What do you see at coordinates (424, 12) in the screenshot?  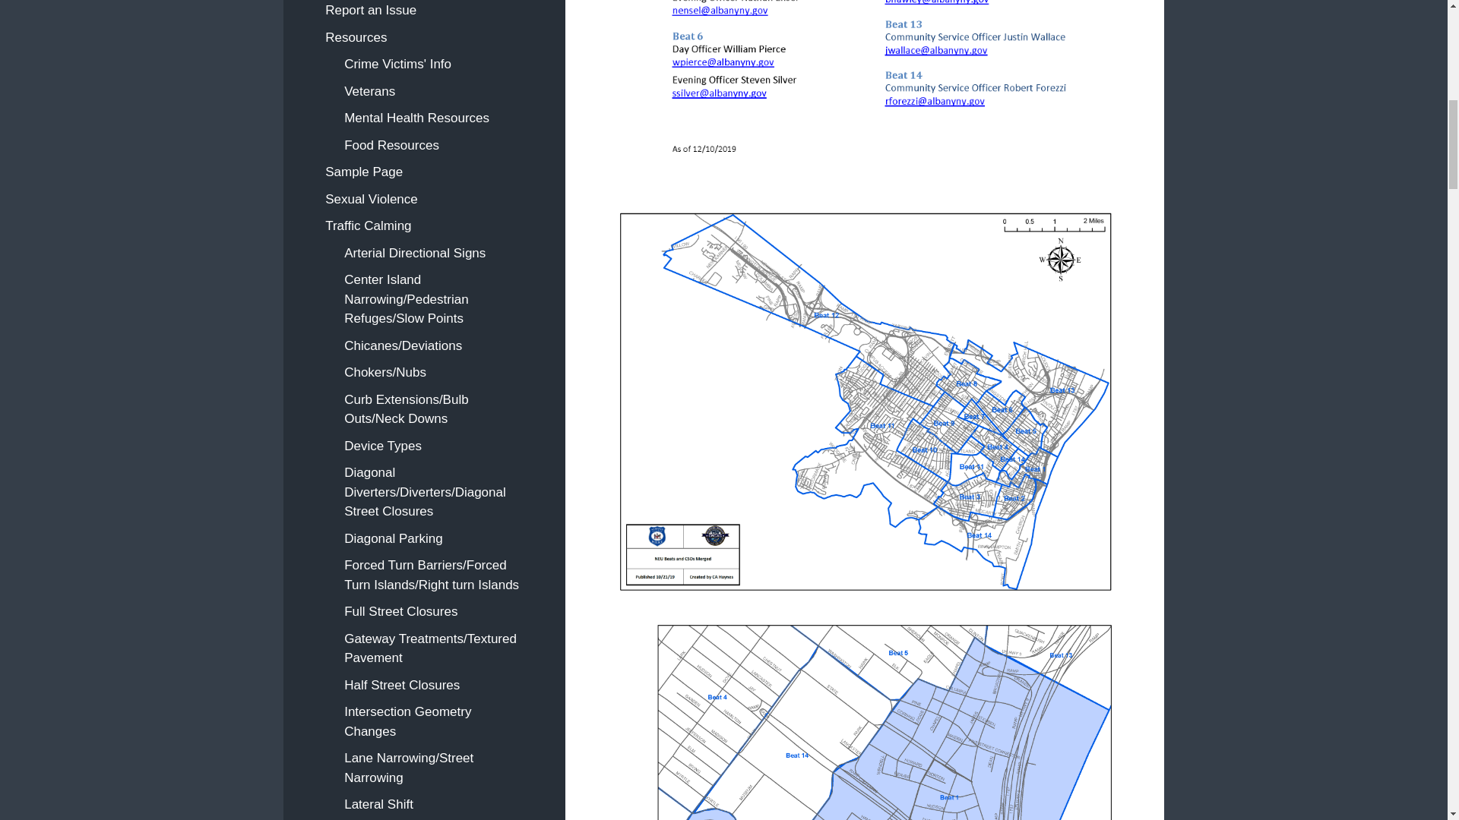 I see `Report an Issue` at bounding box center [424, 12].